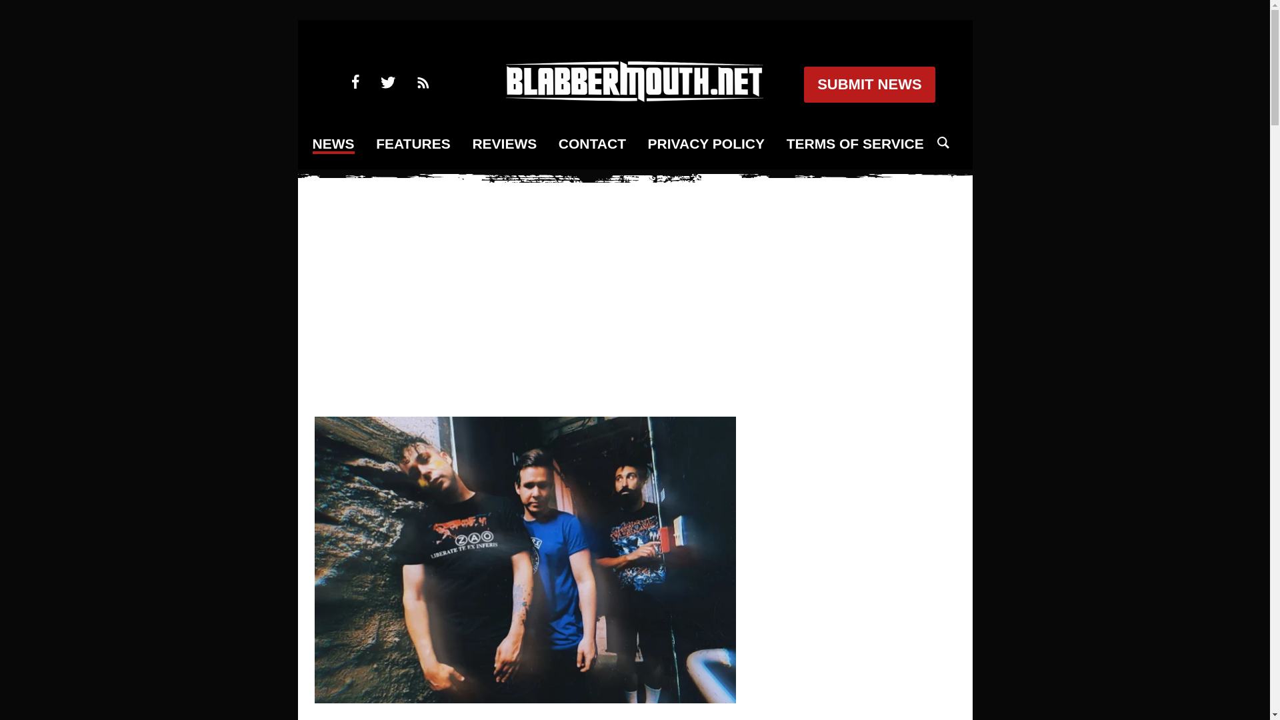 Image resolution: width=1280 pixels, height=720 pixels. Describe the element at coordinates (592, 144) in the screenshot. I see `CONTACT` at that location.